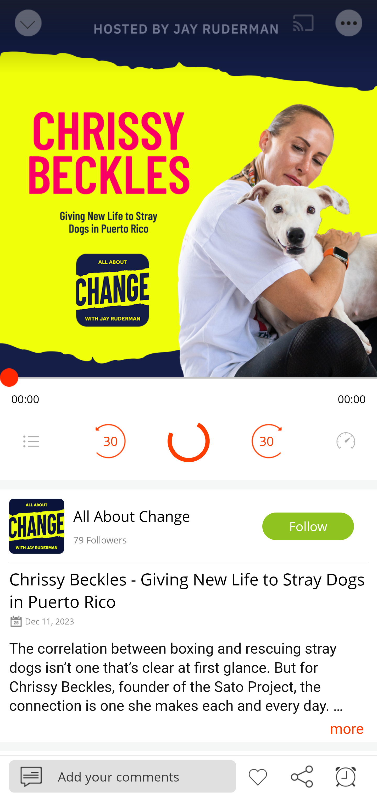 Image resolution: width=377 pixels, height=797 pixels. Describe the element at coordinates (123, 776) in the screenshot. I see `Podbean Add your comments` at that location.